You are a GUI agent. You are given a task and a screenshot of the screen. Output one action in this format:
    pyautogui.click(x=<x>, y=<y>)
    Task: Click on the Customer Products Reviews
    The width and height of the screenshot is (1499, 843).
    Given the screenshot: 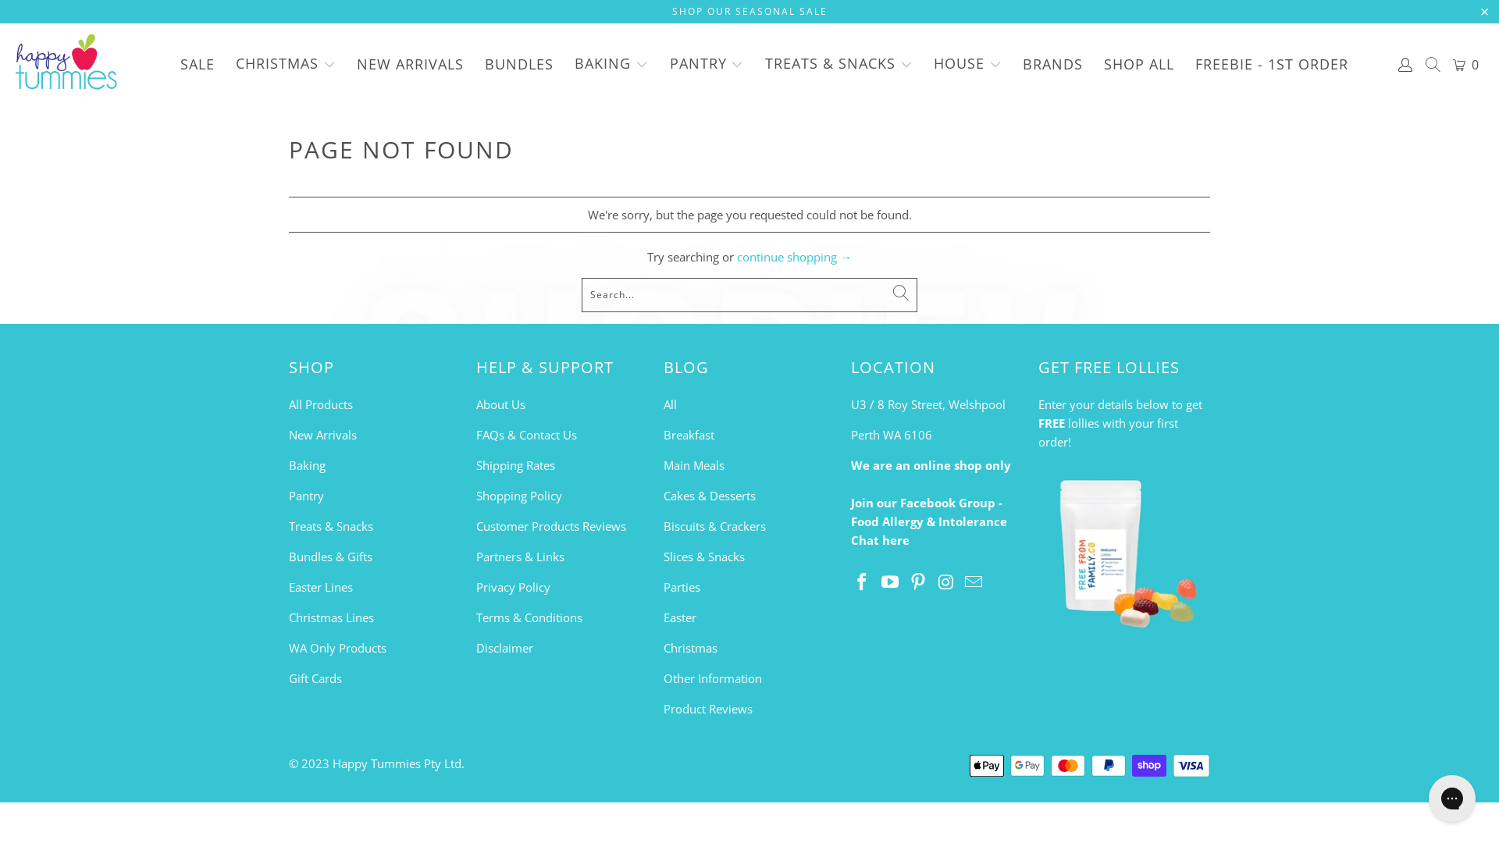 What is the action you would take?
    pyautogui.click(x=551, y=526)
    